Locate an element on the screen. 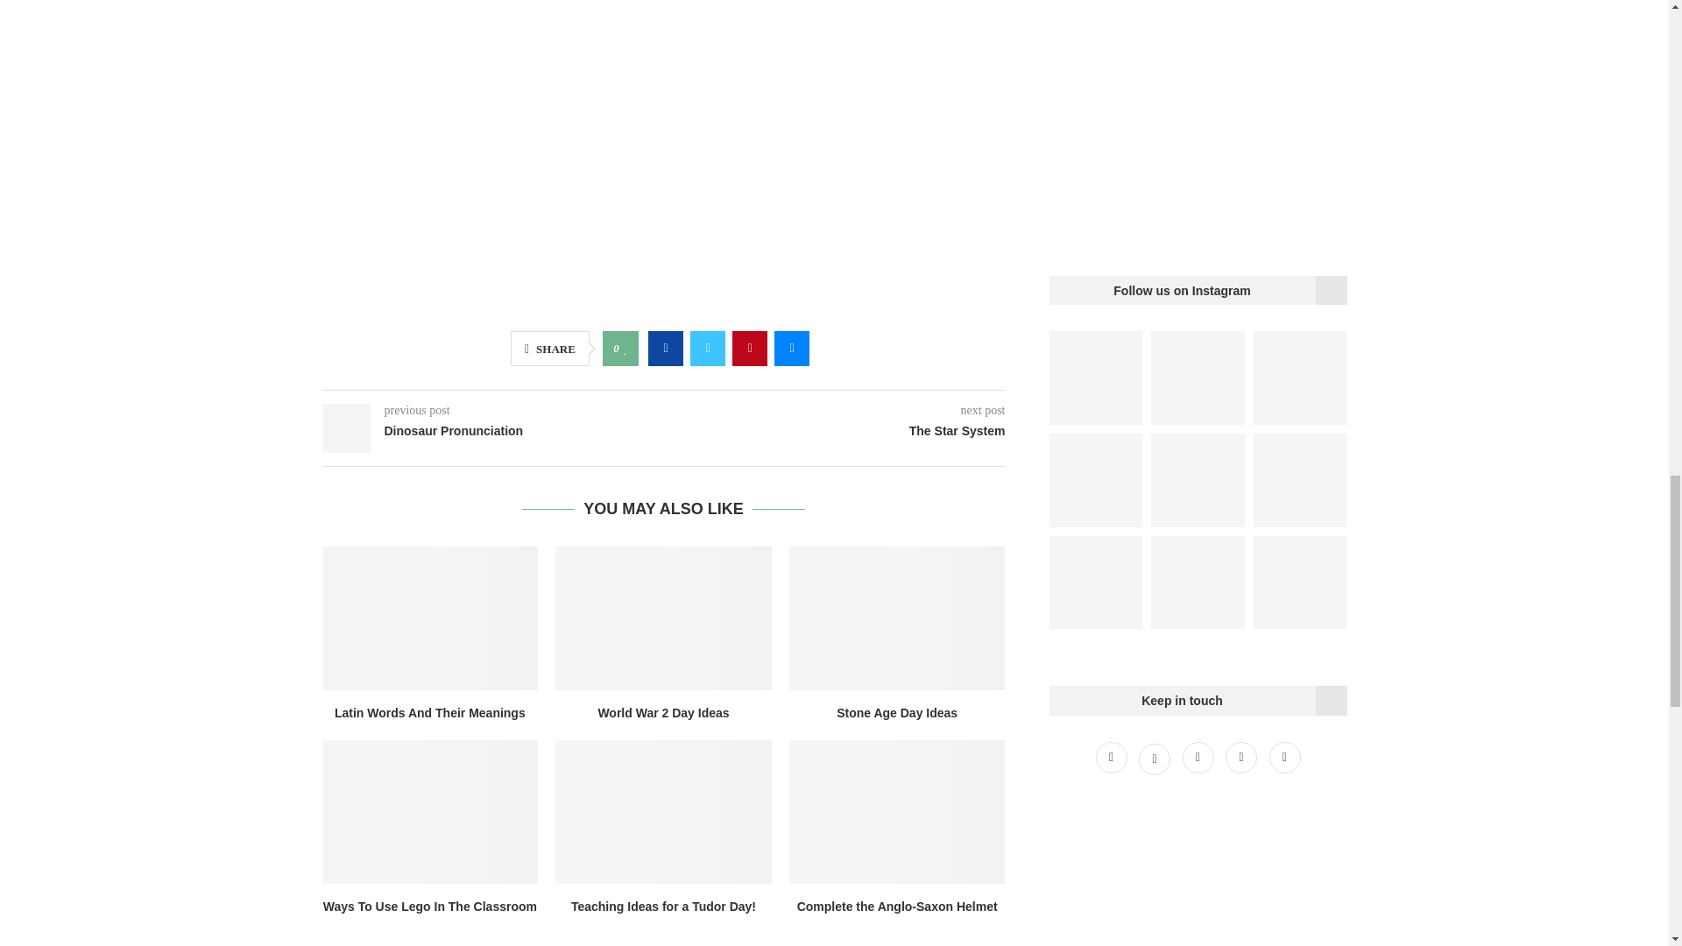  Teaching Ideas for a Tudor Day! is located at coordinates (663, 811).